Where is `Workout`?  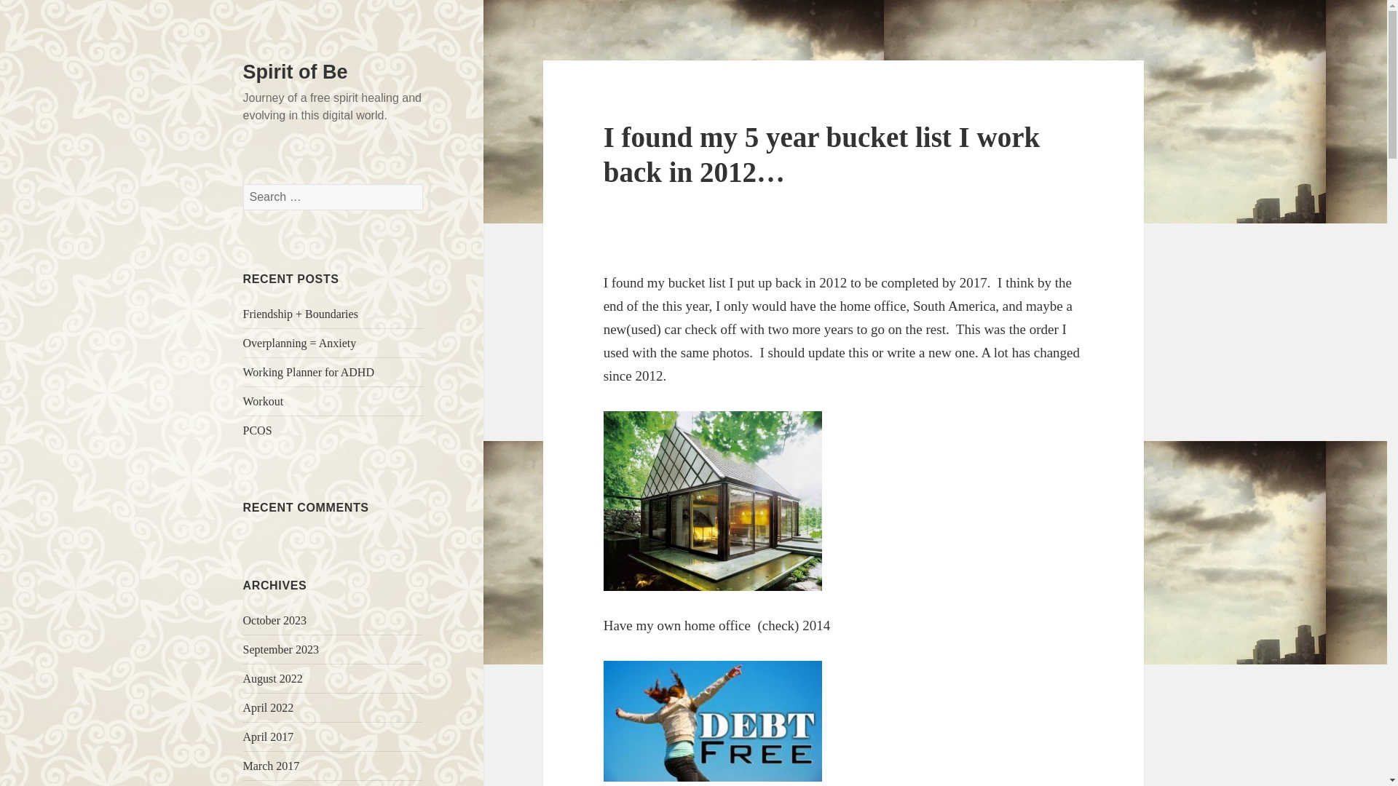
Workout is located at coordinates (264, 402).